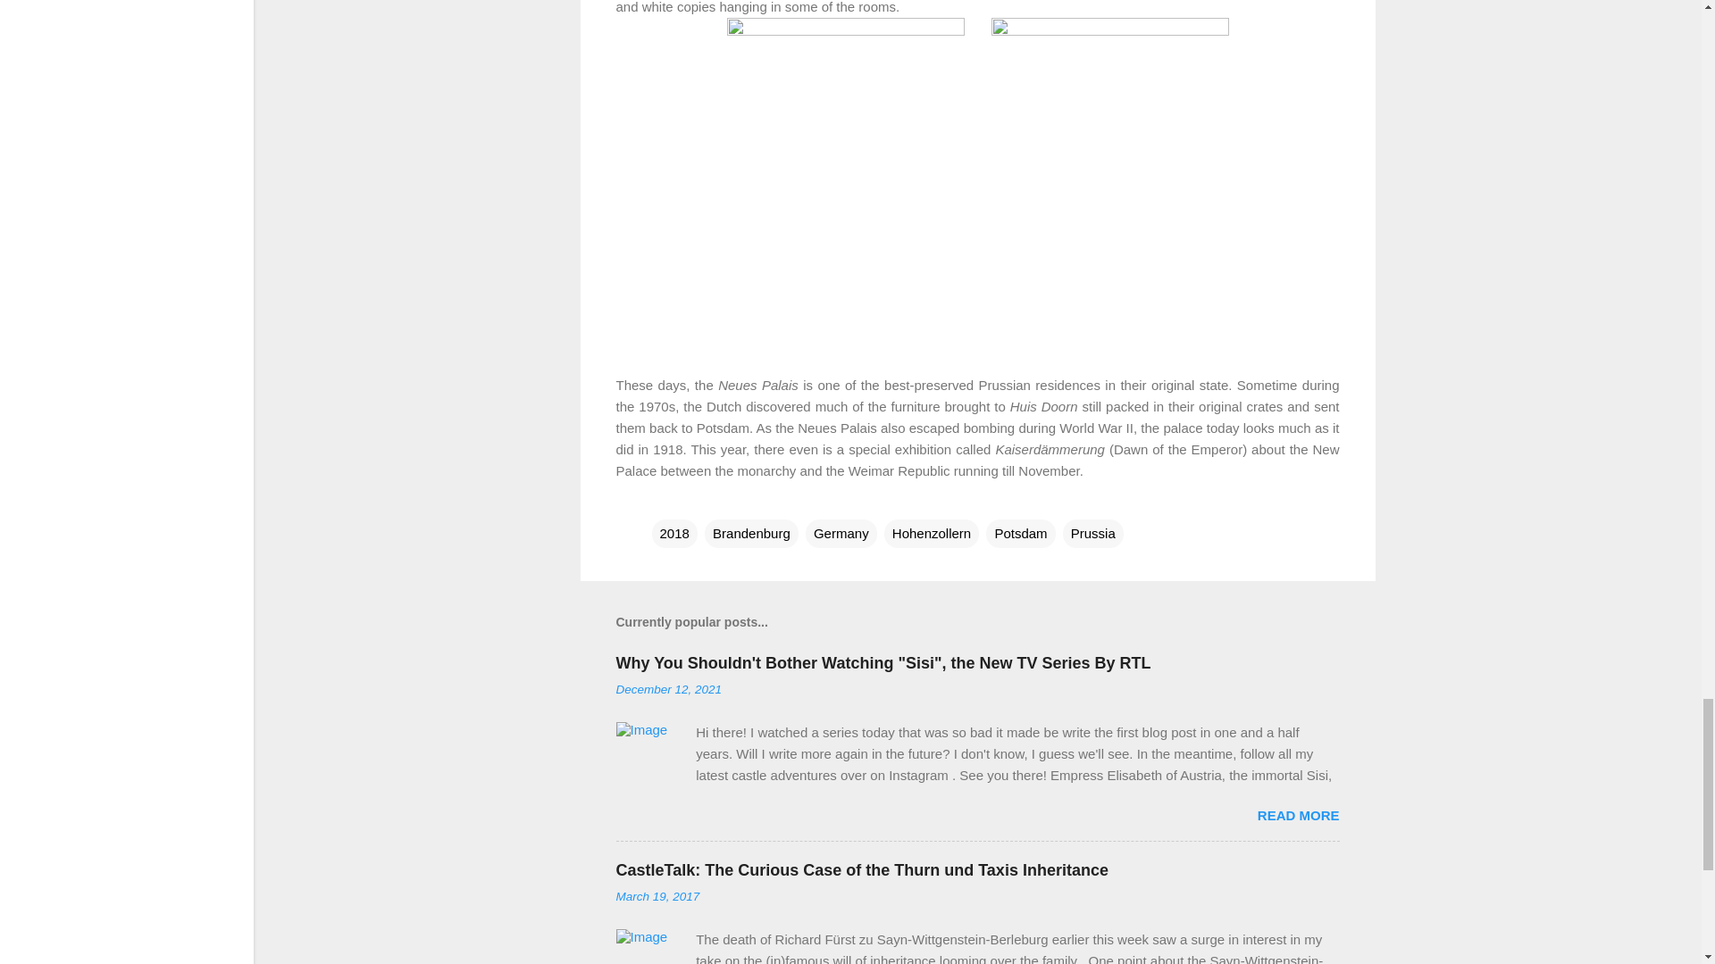 This screenshot has width=1715, height=964. Describe the element at coordinates (932, 534) in the screenshot. I see `Hohenzollern` at that location.